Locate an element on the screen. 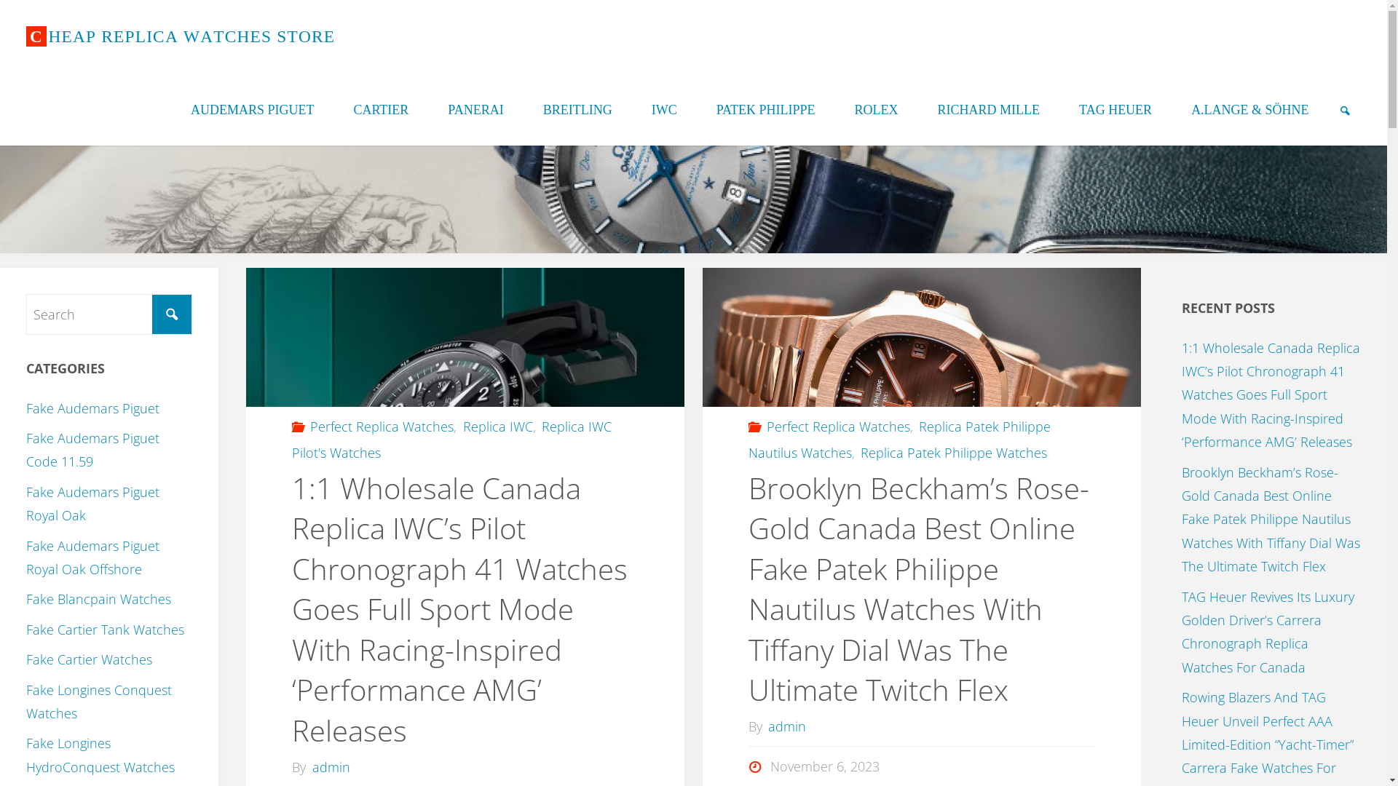 Image resolution: width=1398 pixels, height=786 pixels. IWC is located at coordinates (664, 109).